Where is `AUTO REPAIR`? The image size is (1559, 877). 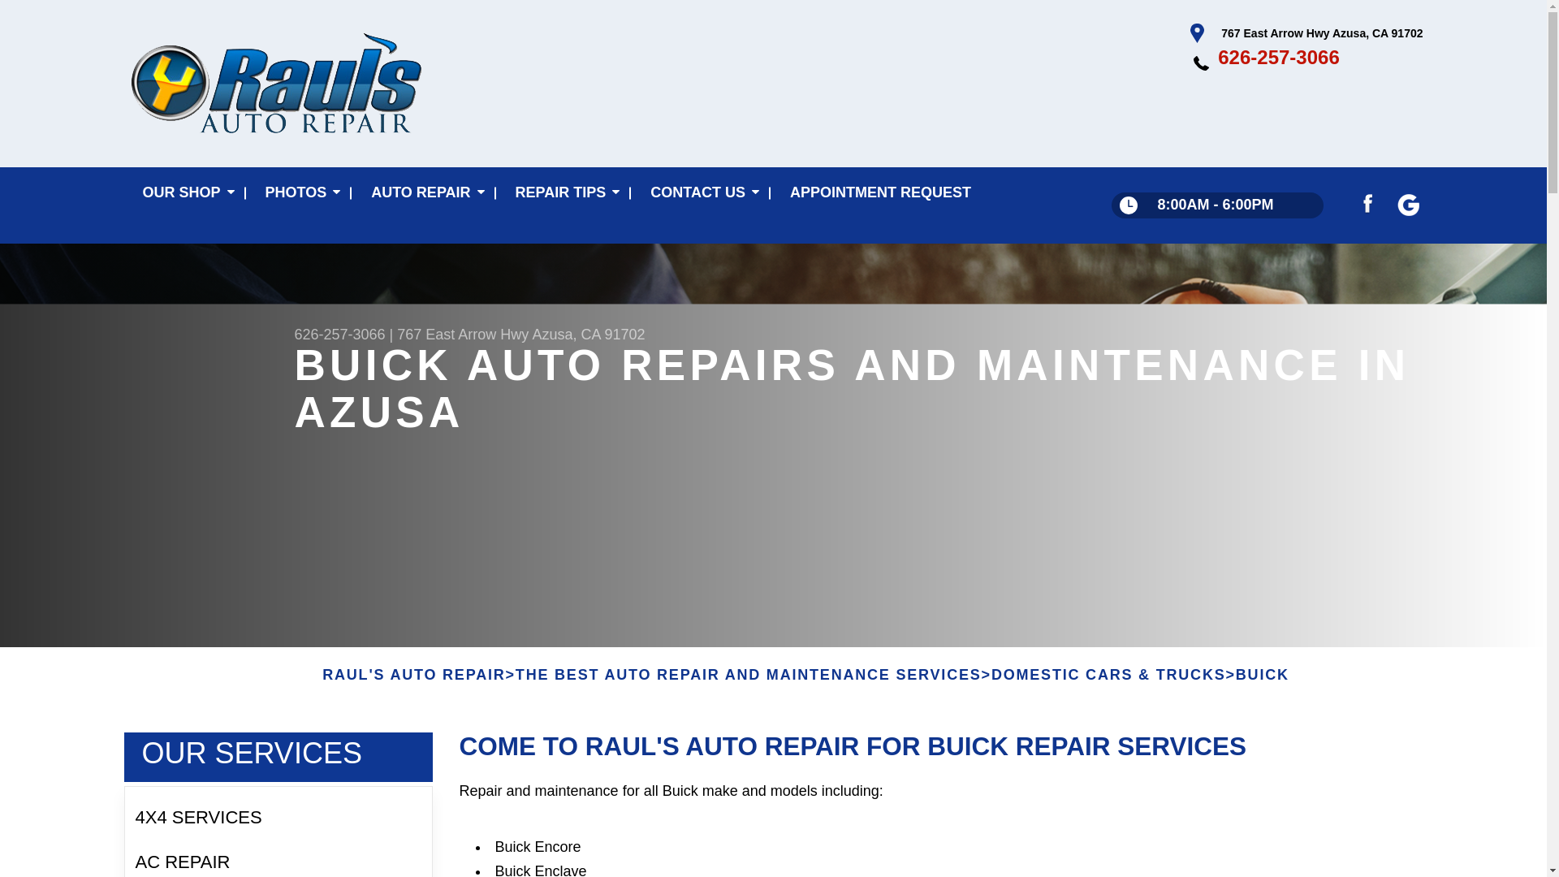
AUTO REPAIR is located at coordinates (424, 193).